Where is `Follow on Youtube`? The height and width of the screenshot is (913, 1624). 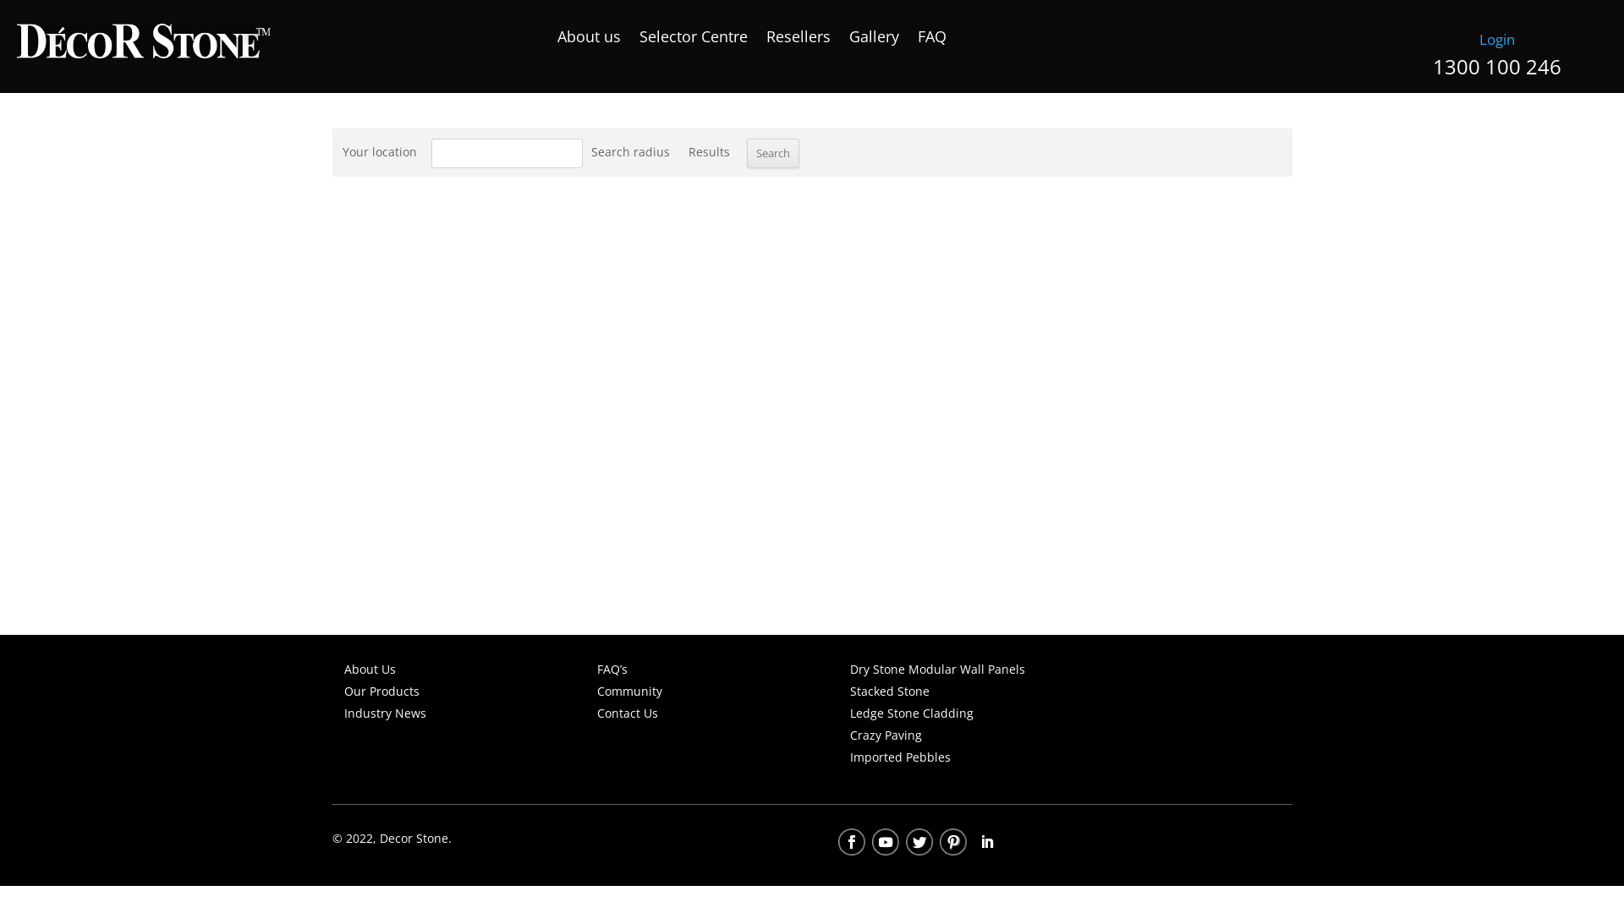
Follow on Youtube is located at coordinates (886, 842).